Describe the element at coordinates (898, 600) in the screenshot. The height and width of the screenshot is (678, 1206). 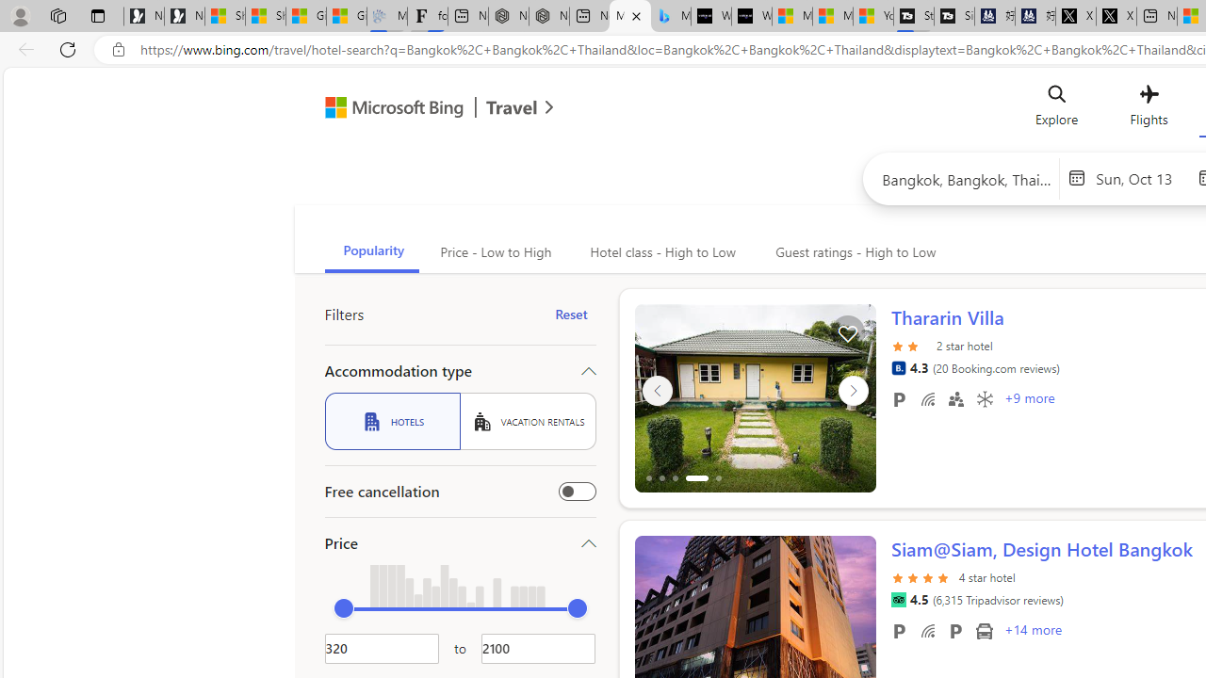
I see `Tripadvisor` at that location.